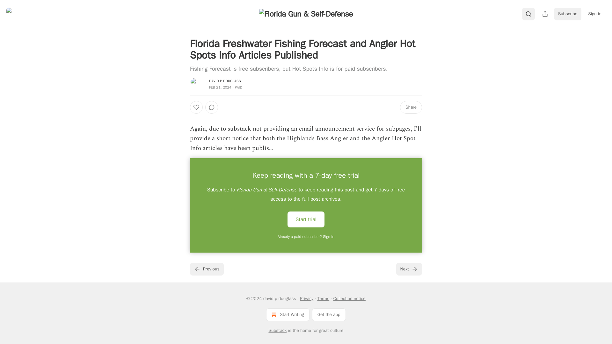  Describe the element at coordinates (568, 14) in the screenshot. I see `Subscribe` at that location.